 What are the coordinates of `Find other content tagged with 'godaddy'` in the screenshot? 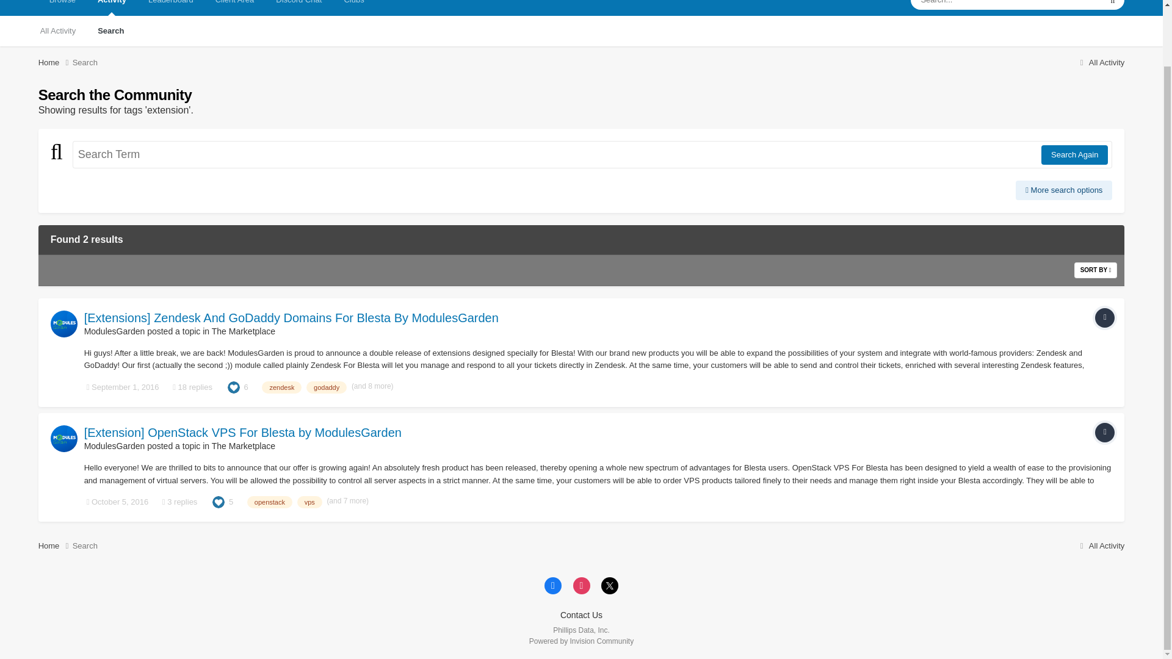 It's located at (326, 387).